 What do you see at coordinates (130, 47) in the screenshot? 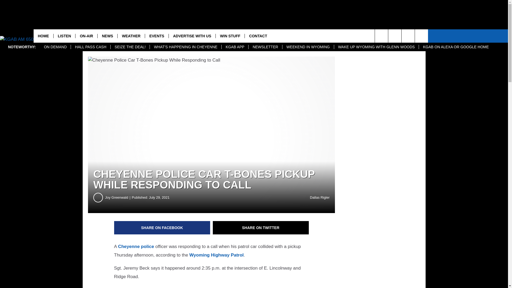
I see `SEIZE THE DEAL!` at bounding box center [130, 47].